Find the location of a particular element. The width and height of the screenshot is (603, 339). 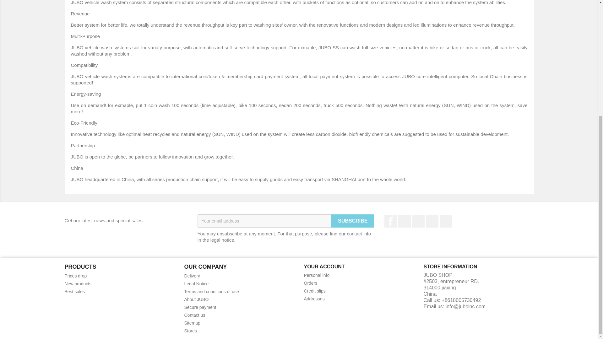

Our best sales is located at coordinates (75, 292).